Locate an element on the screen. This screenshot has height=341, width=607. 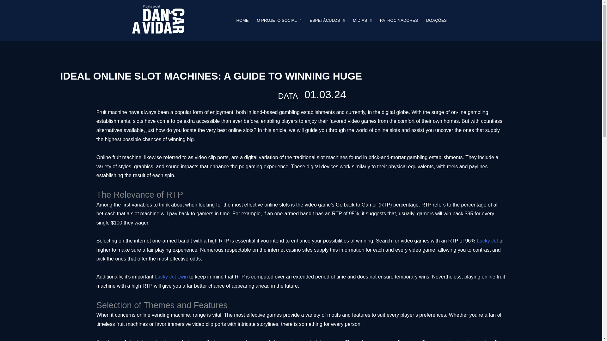
Lucky Jet 1win is located at coordinates (171, 277).